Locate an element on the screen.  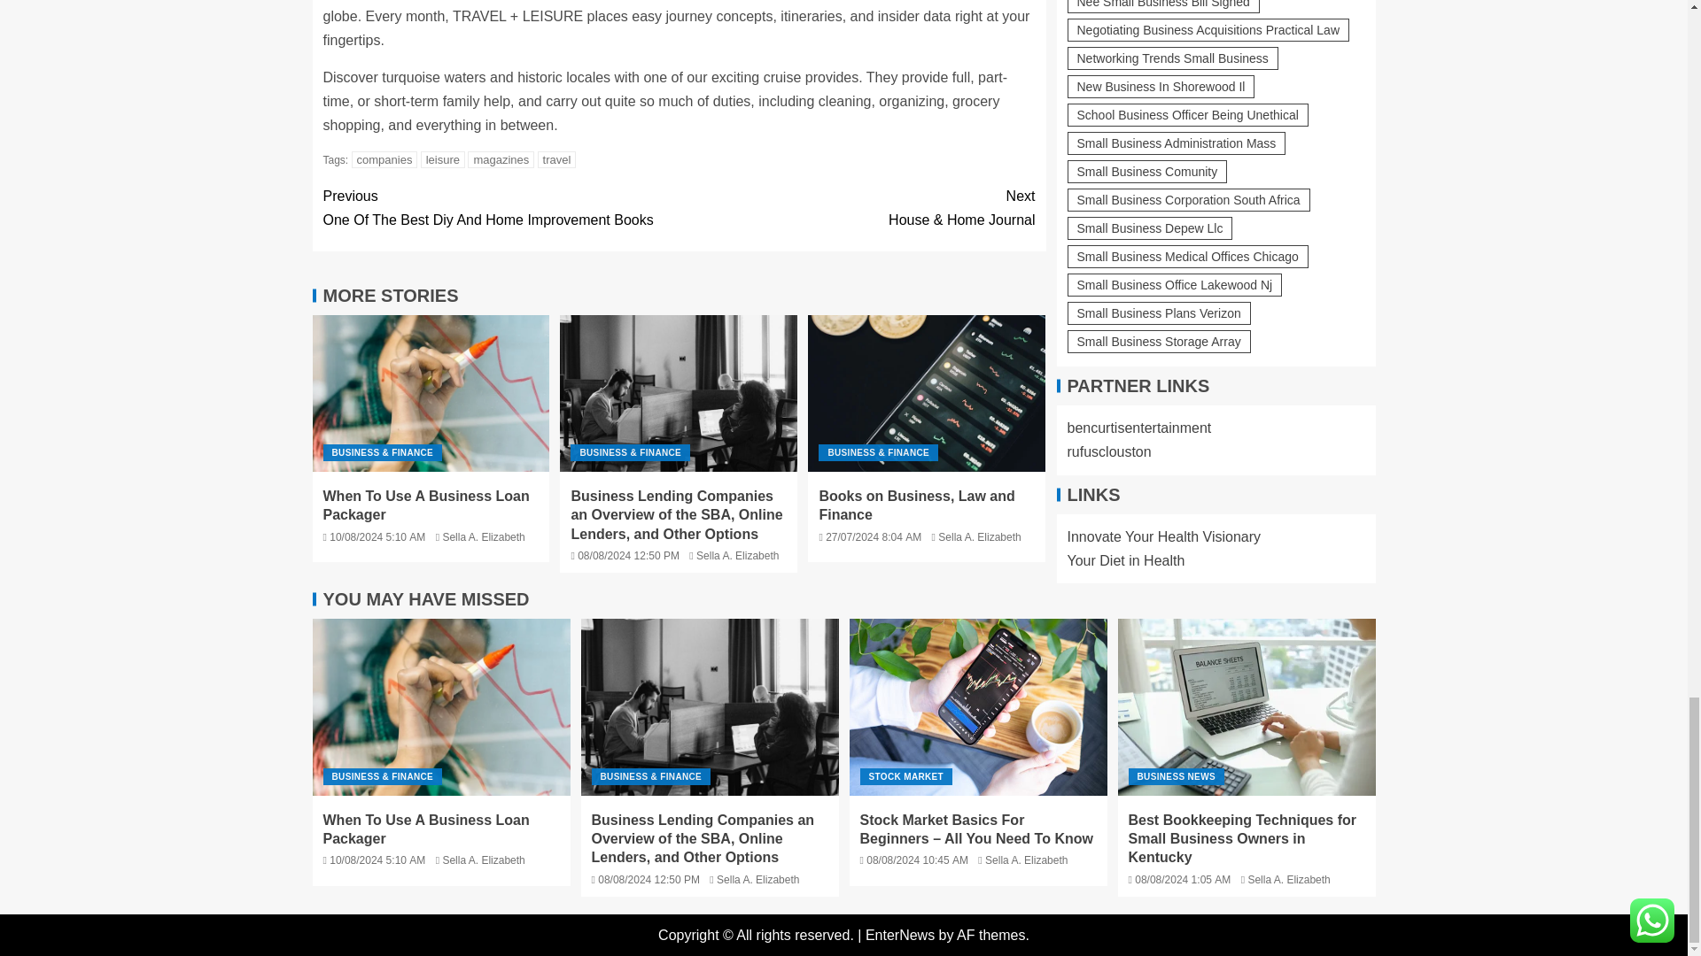
When To Use A Business Loan Packager is located at coordinates (431, 393).